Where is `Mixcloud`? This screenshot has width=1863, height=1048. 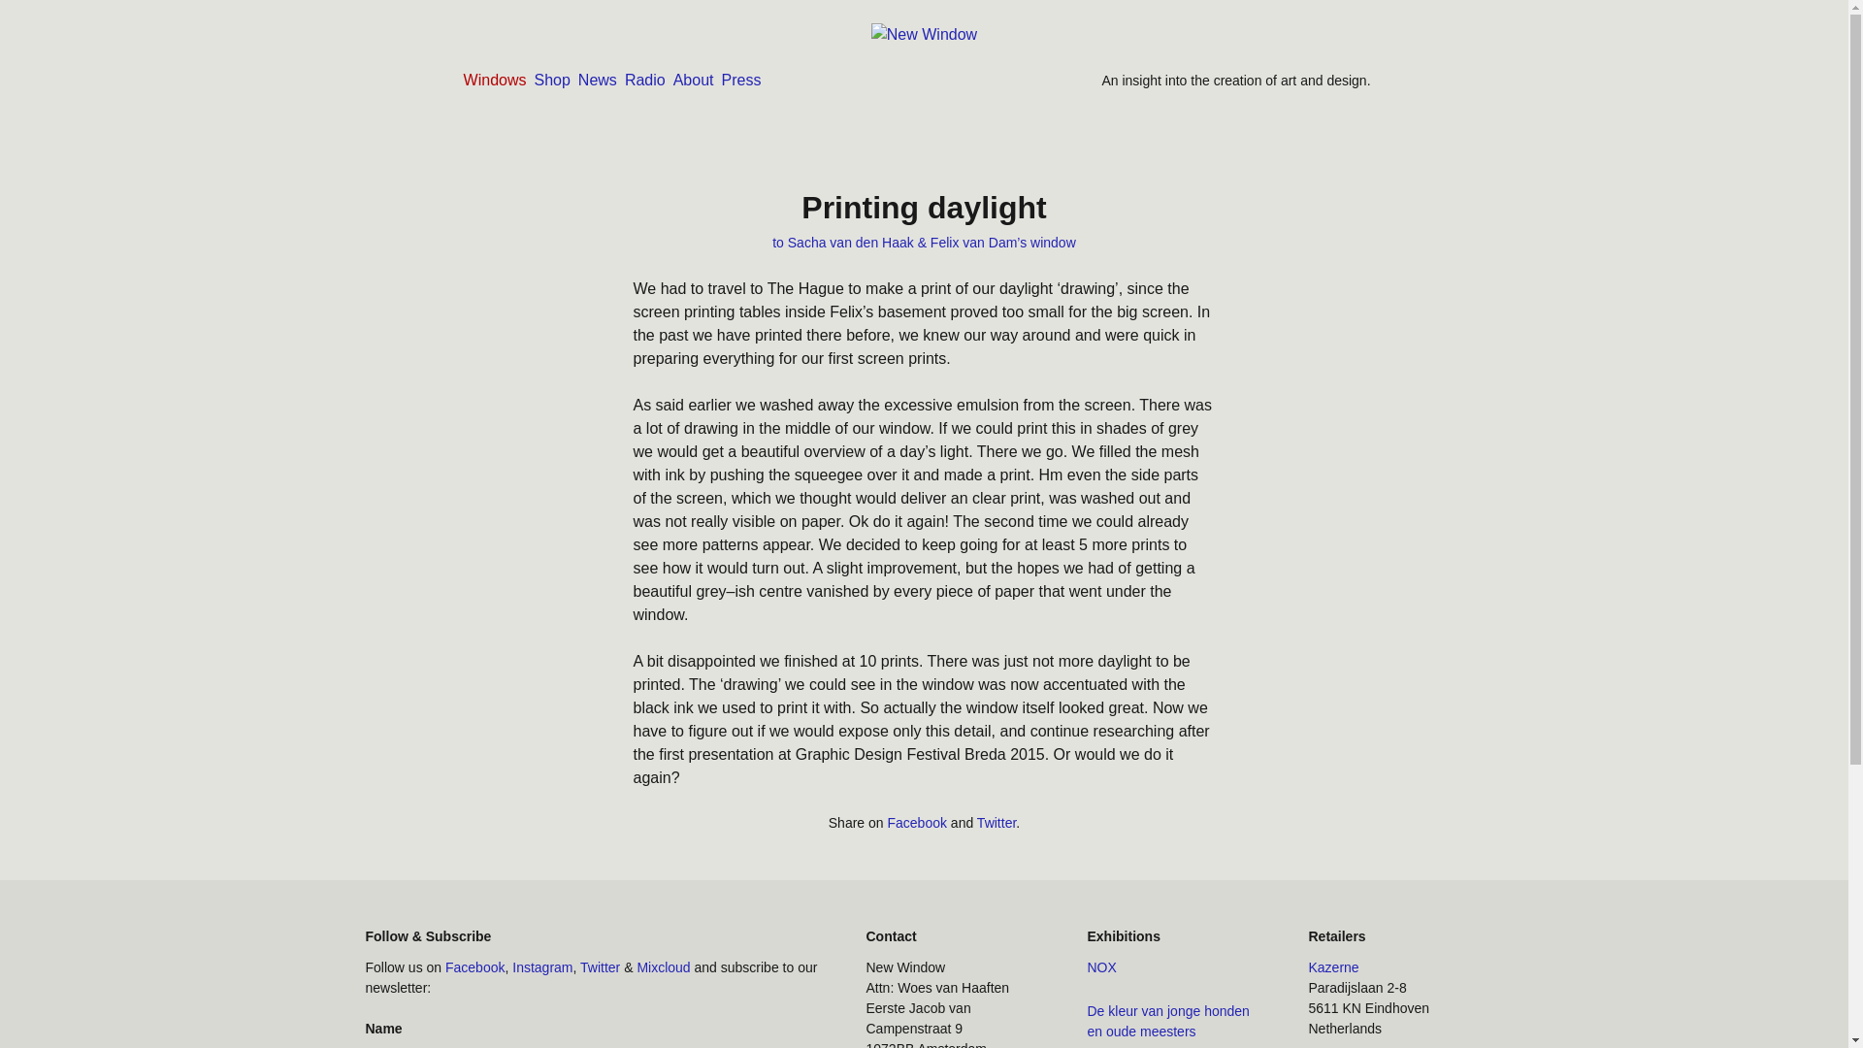 Mixcloud is located at coordinates (663, 966).